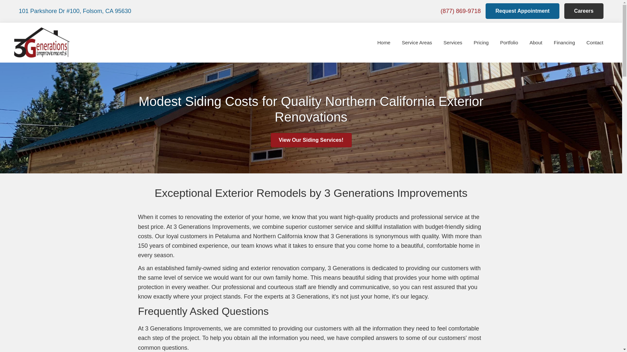  Describe the element at coordinates (584, 11) in the screenshot. I see `Careers` at that location.